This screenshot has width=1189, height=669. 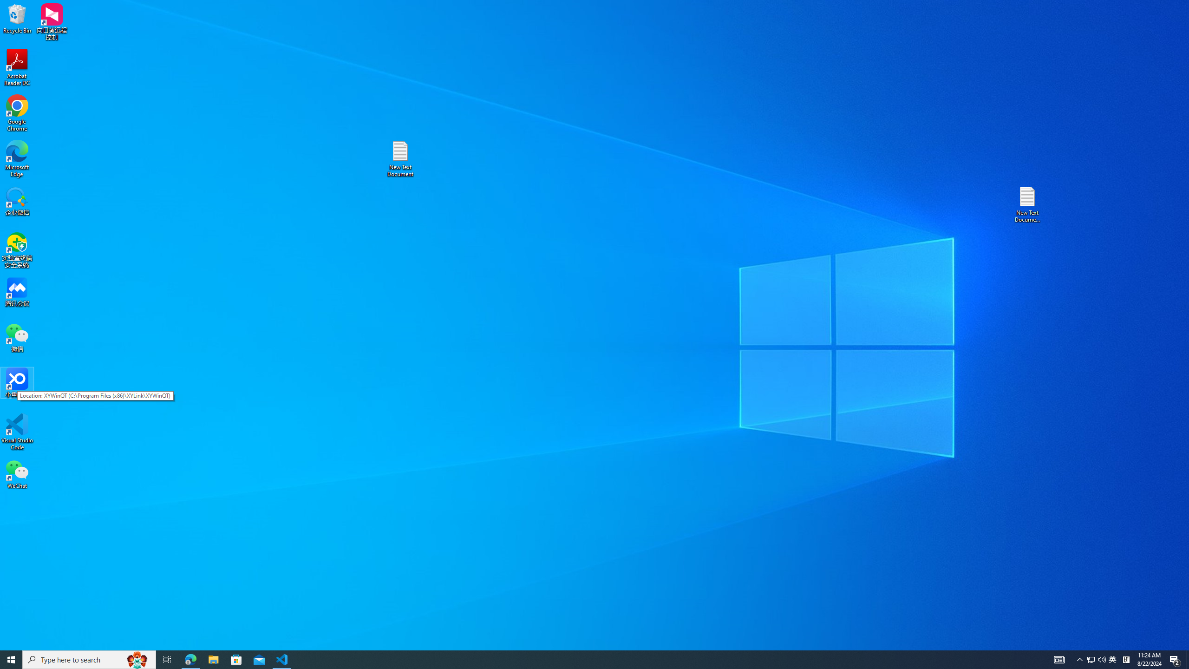 I want to click on Tray Input Indicator - Chinese (Simplified, China), so click(x=1126, y=660).